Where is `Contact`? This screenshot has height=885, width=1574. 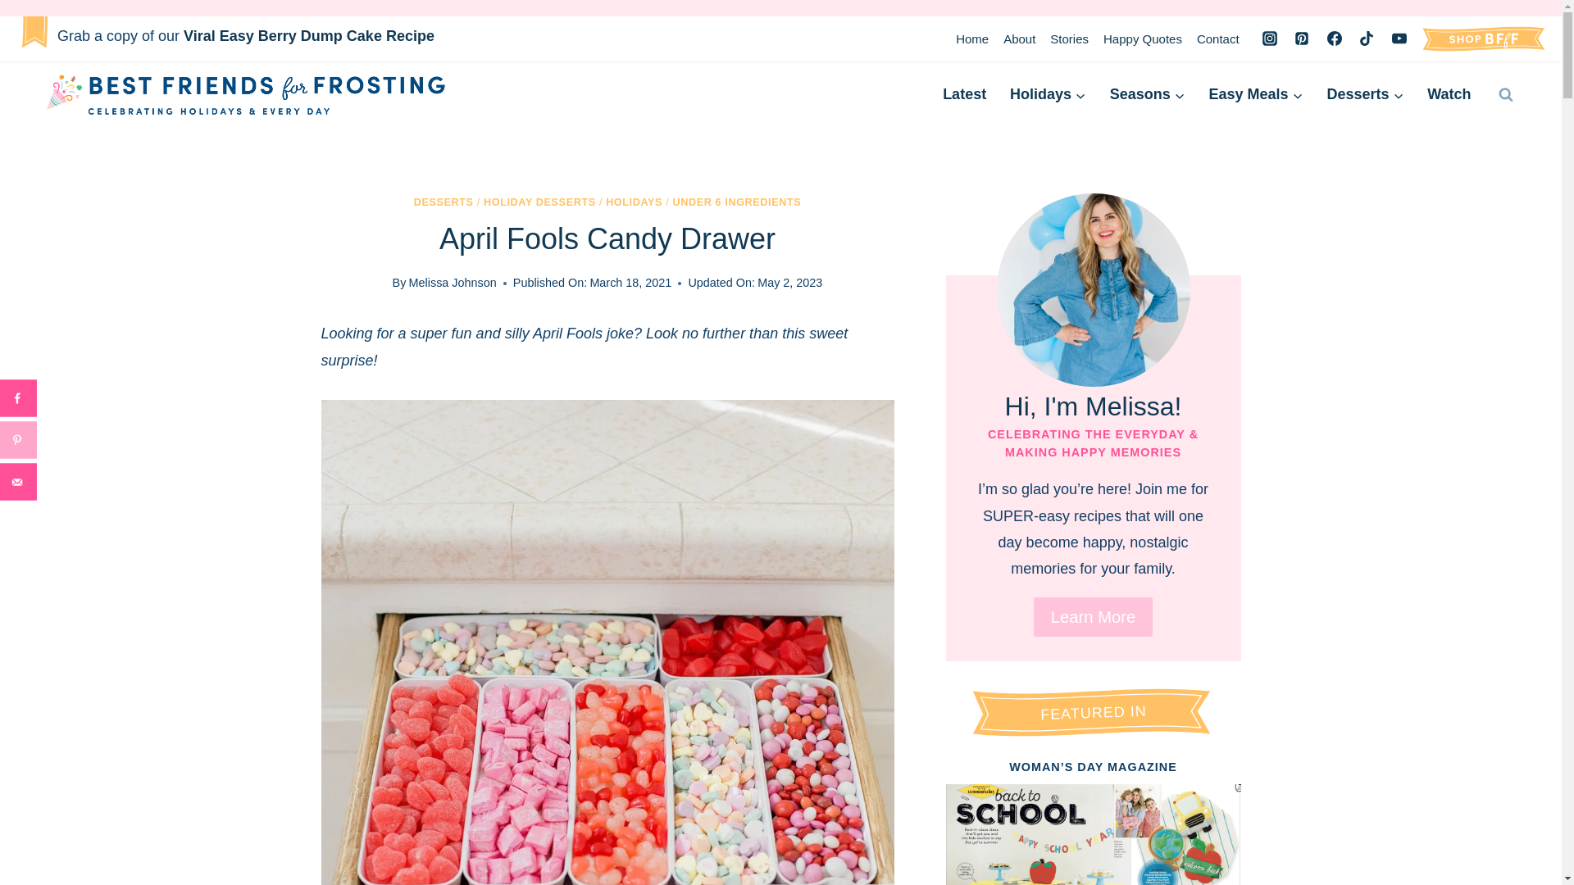
Contact is located at coordinates (1218, 39).